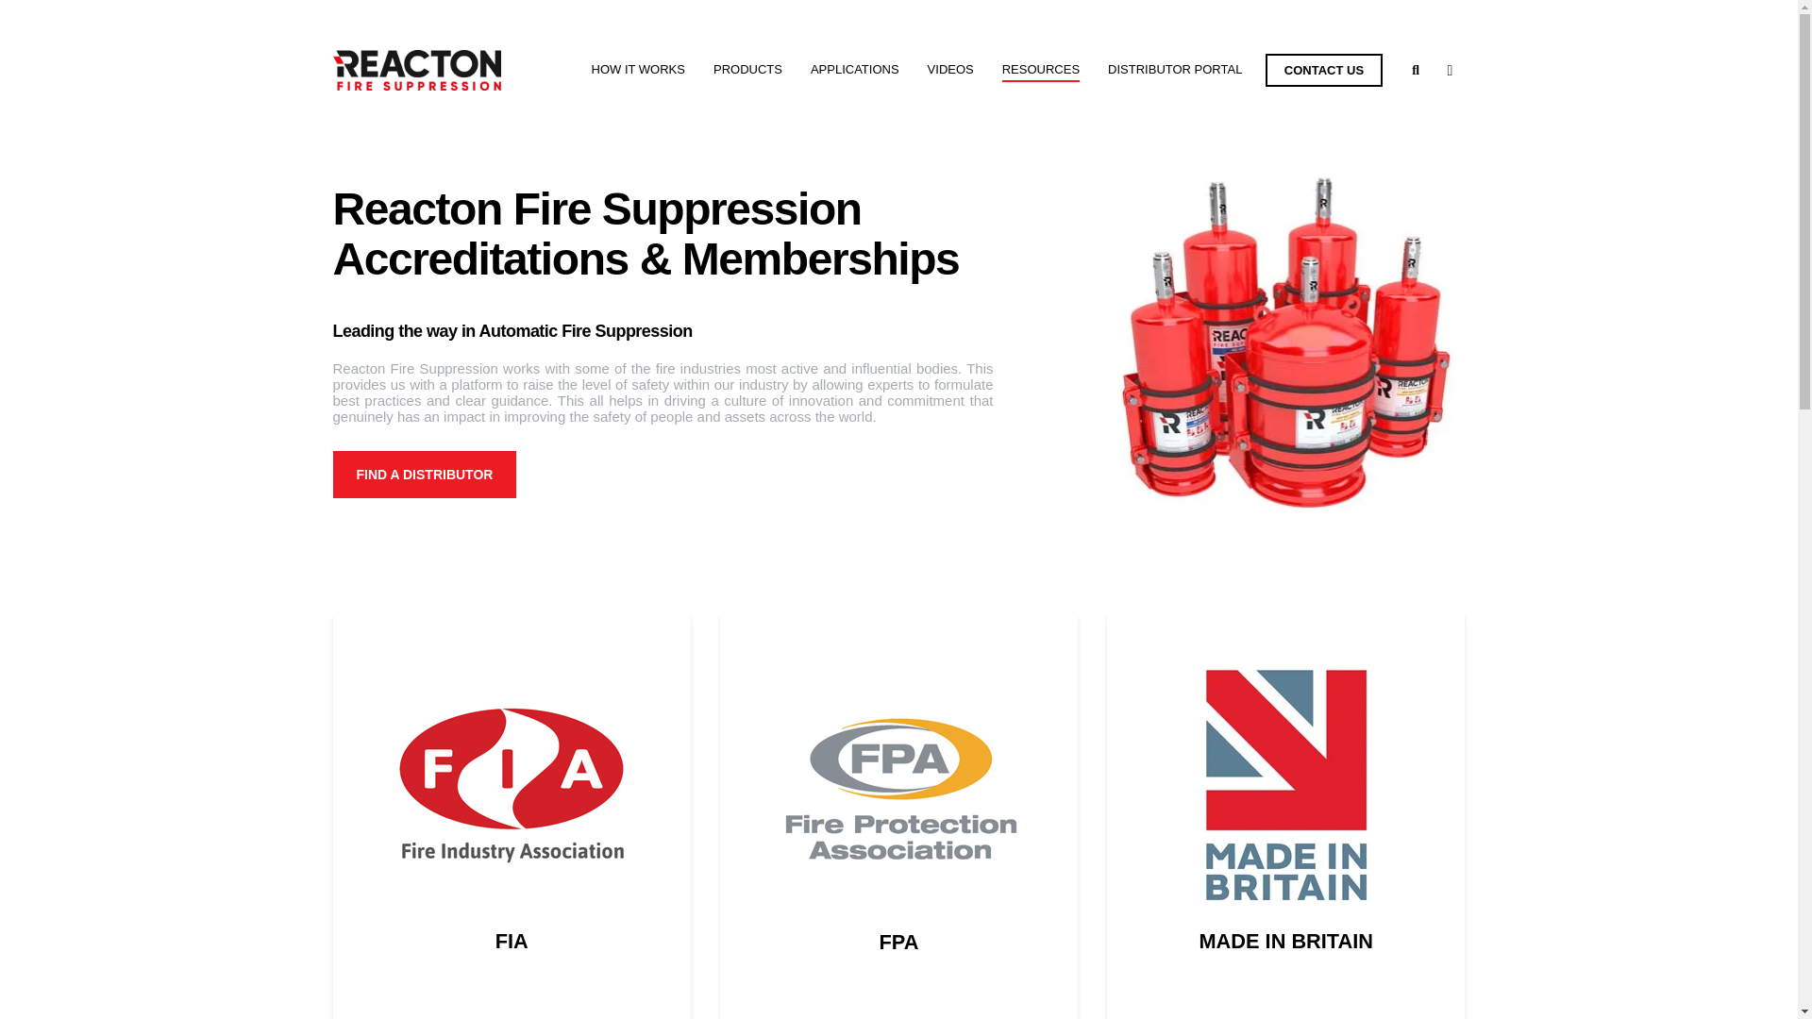 This screenshot has height=1019, width=1812. Describe the element at coordinates (638, 70) in the screenshot. I see `HOW IT WORKS` at that location.